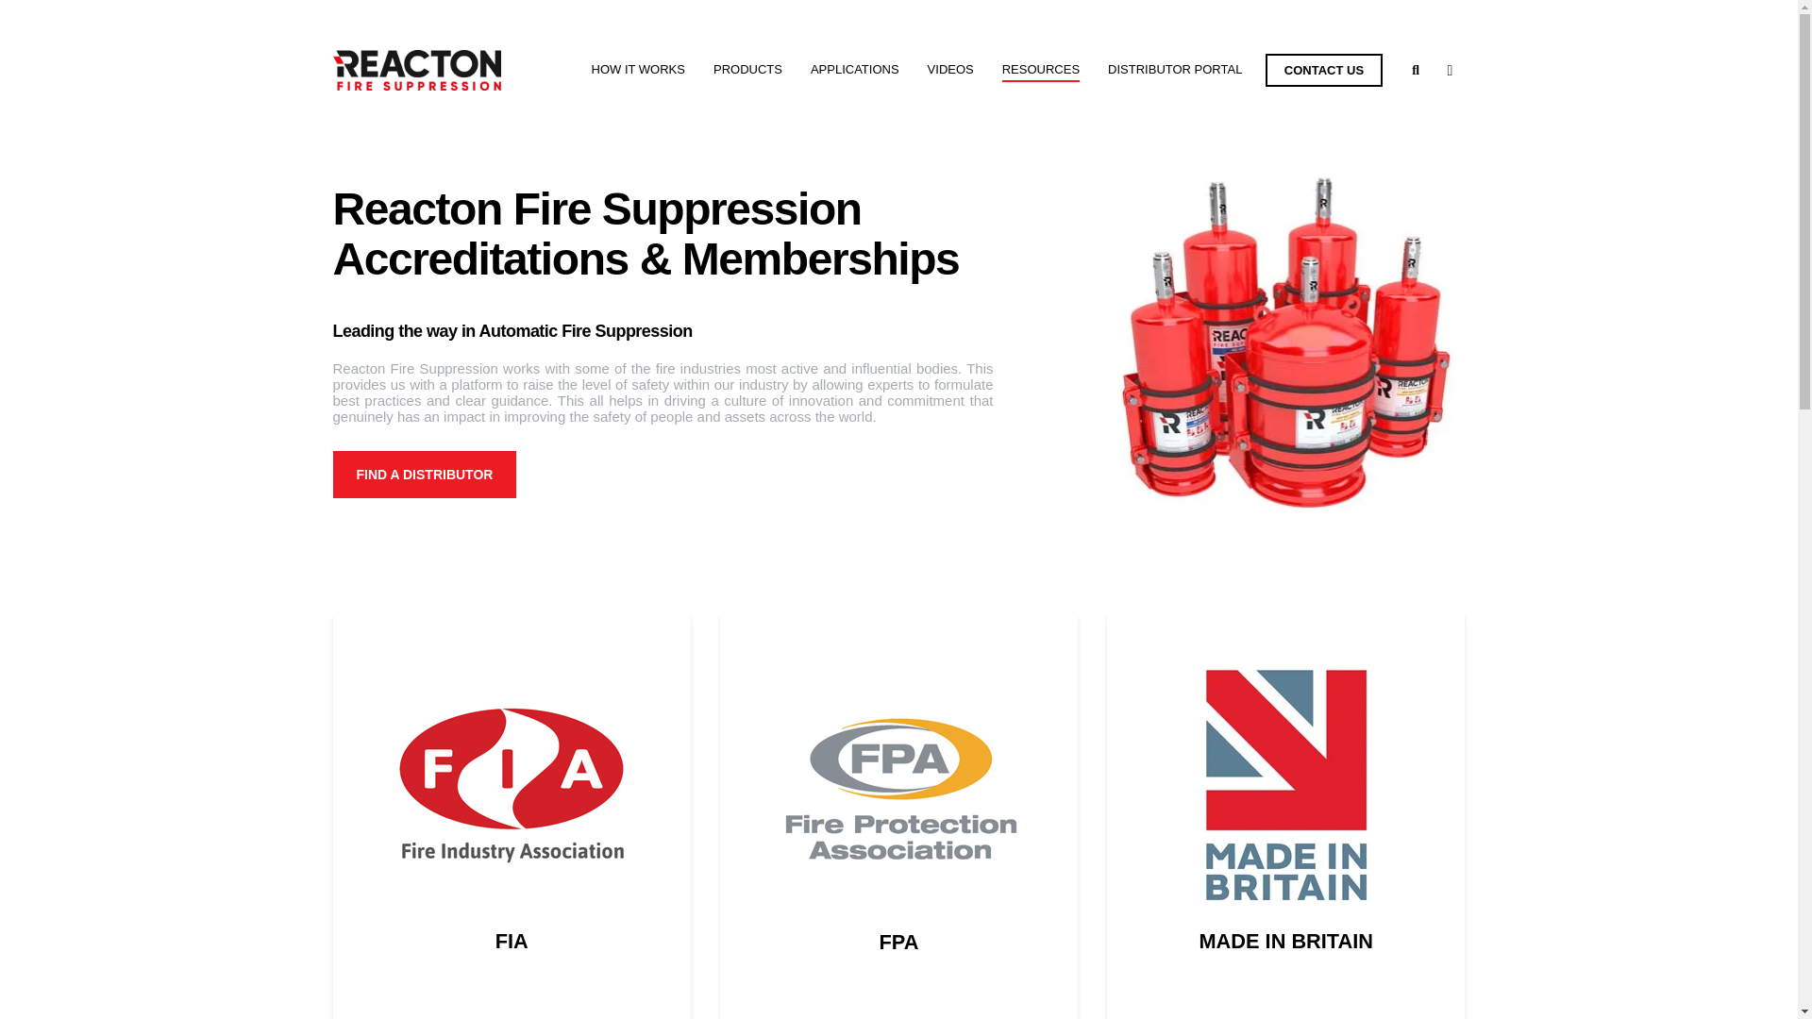 This screenshot has height=1019, width=1812. Describe the element at coordinates (638, 70) in the screenshot. I see `HOW IT WORKS` at that location.